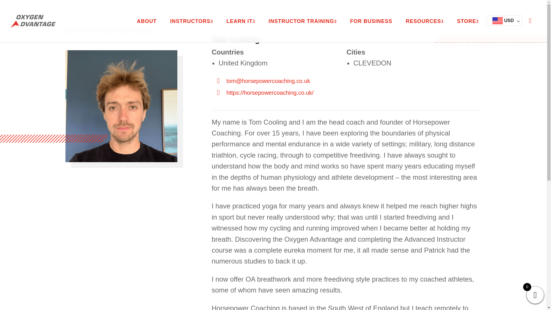  I want to click on INSTRUCTORS, so click(191, 21).